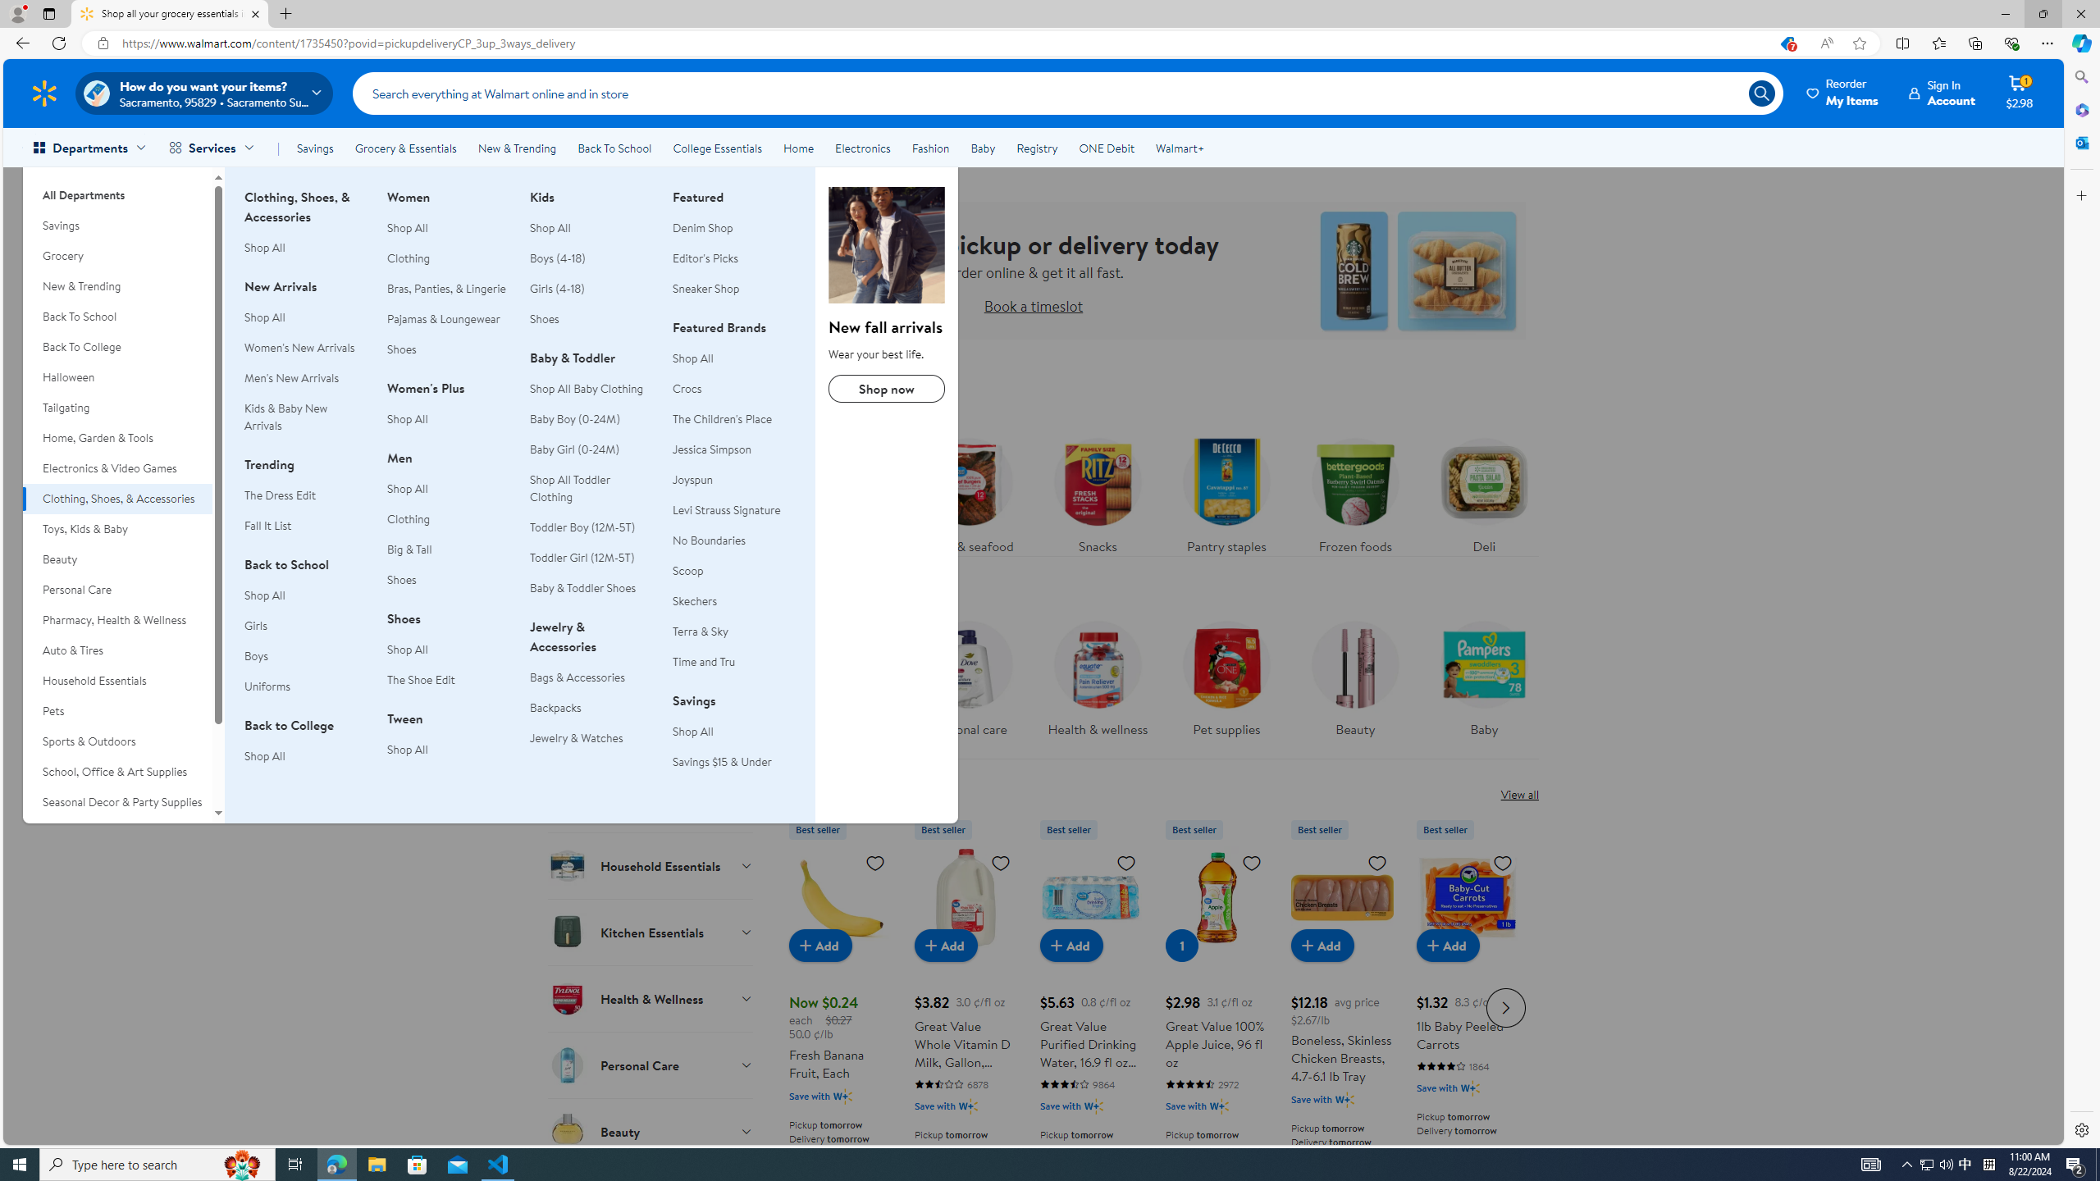 This screenshot has width=2100, height=1181. I want to click on Personal Care, so click(651, 1065).